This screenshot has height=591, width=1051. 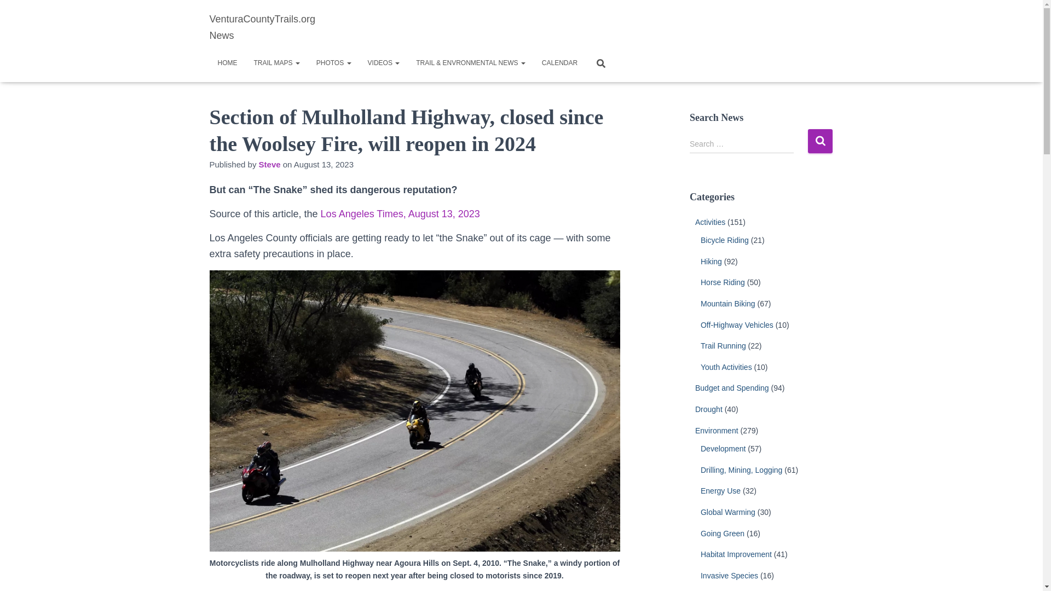 I want to click on VenturaCountyTrails.org News, so click(x=274, y=27).